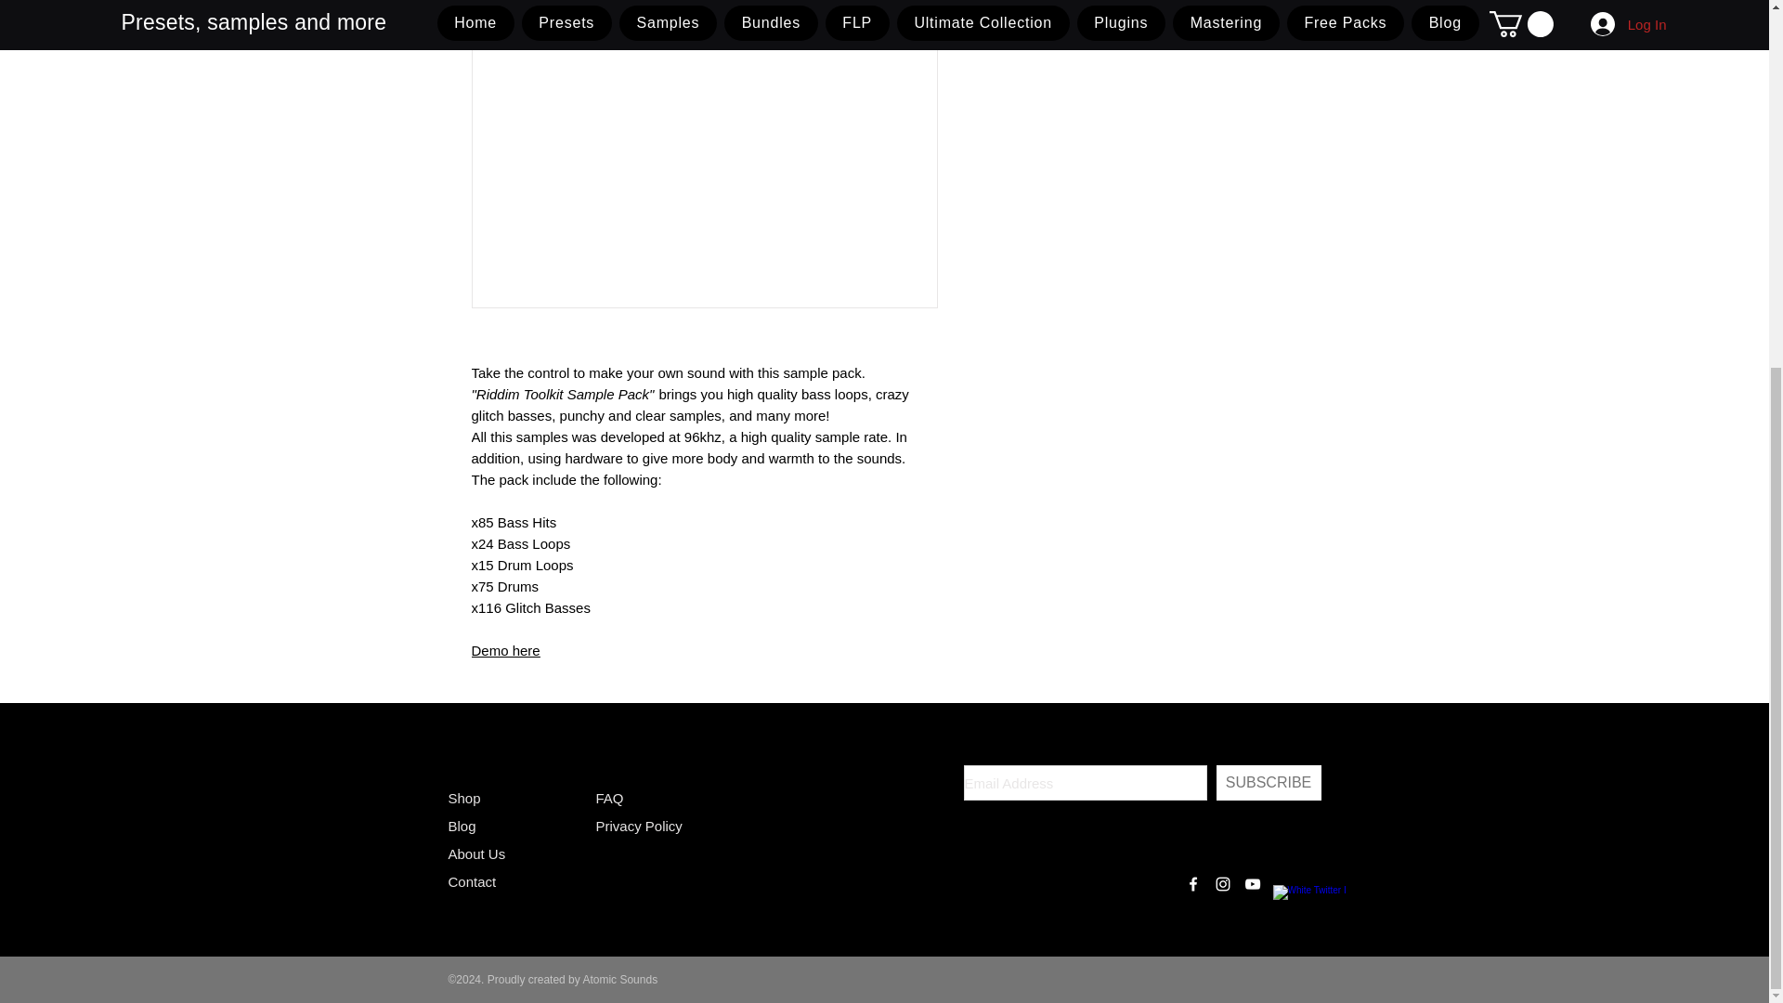 Image resolution: width=1783 pixels, height=1003 pixels. I want to click on Demo here, so click(505, 650).